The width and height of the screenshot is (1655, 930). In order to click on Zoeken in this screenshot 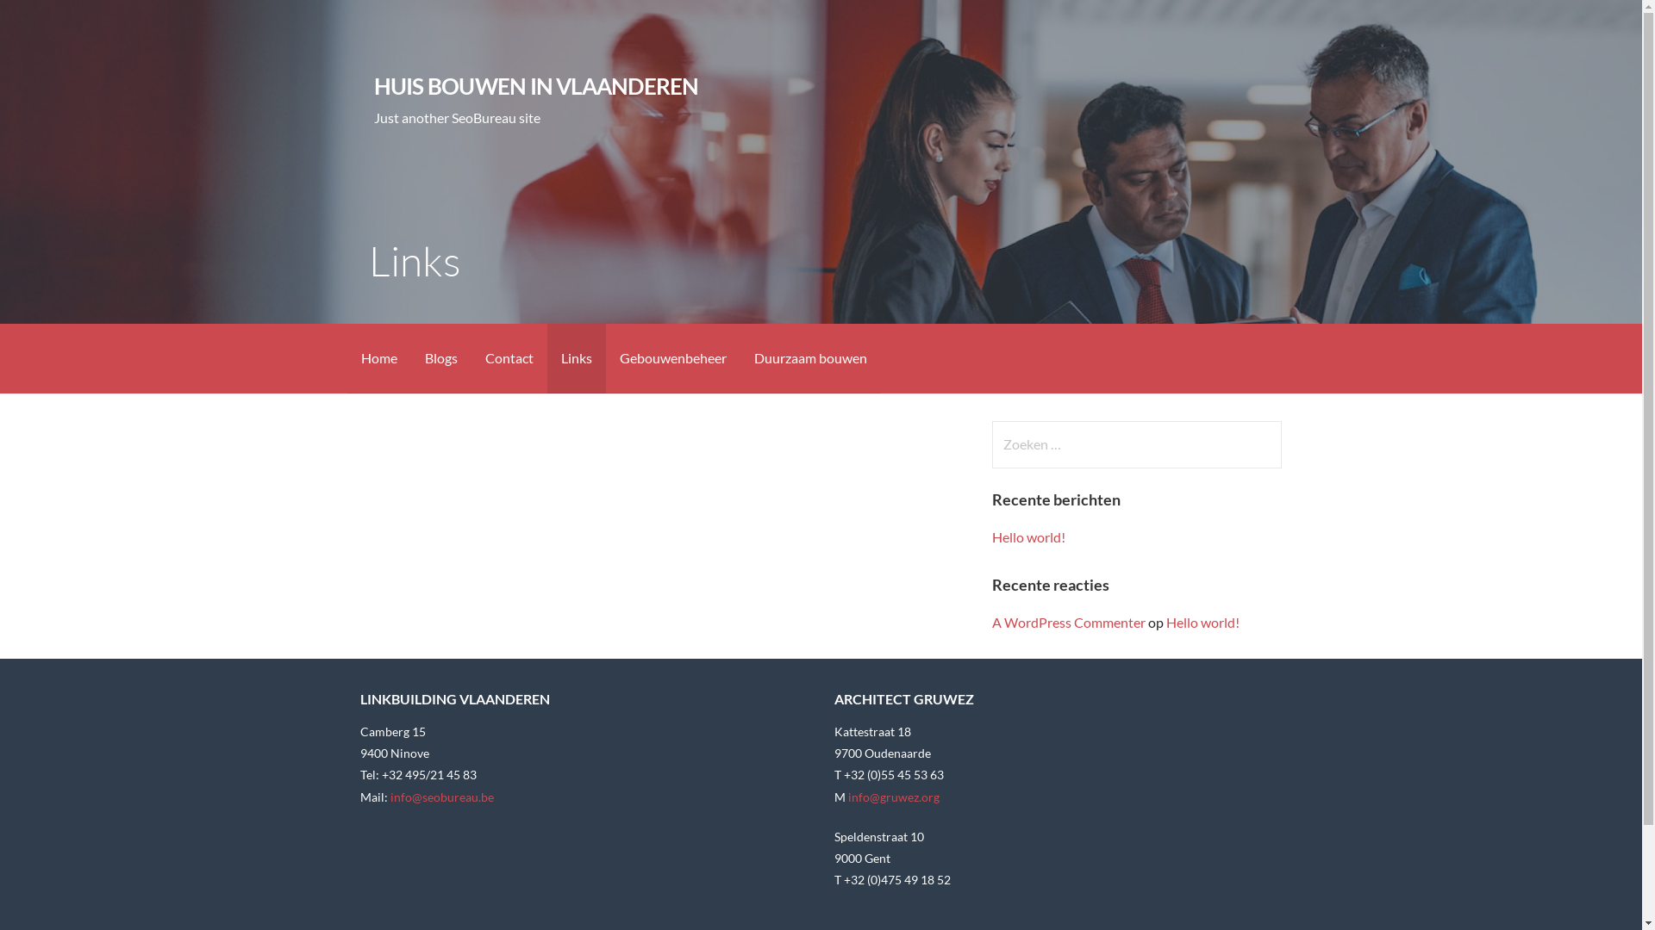, I will do `click(48, 21)`.